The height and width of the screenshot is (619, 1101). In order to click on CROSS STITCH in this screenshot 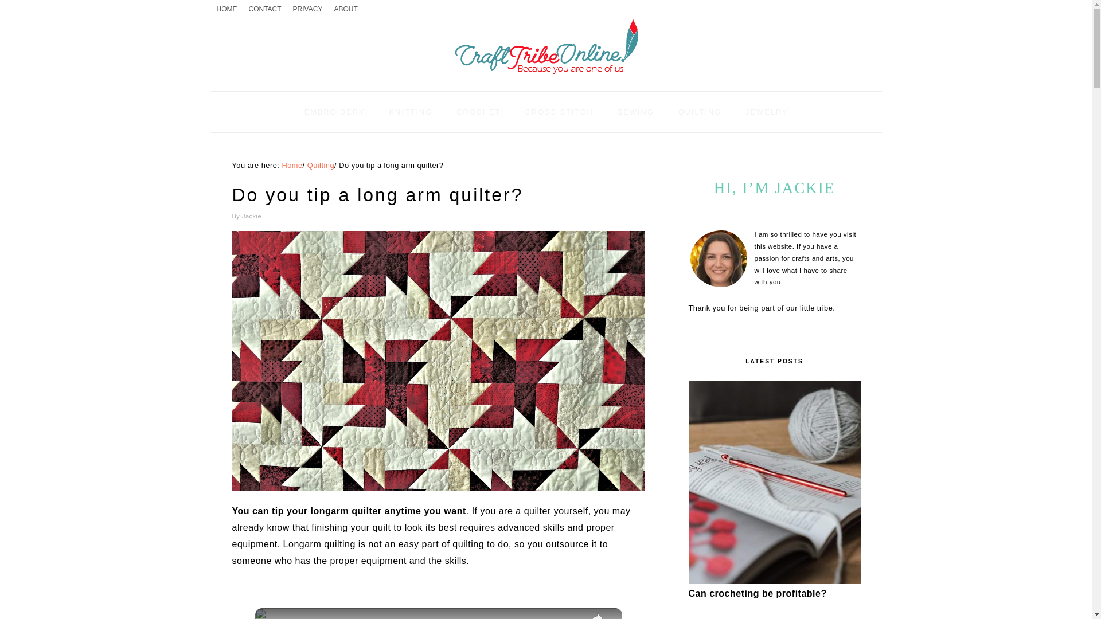, I will do `click(559, 112)`.